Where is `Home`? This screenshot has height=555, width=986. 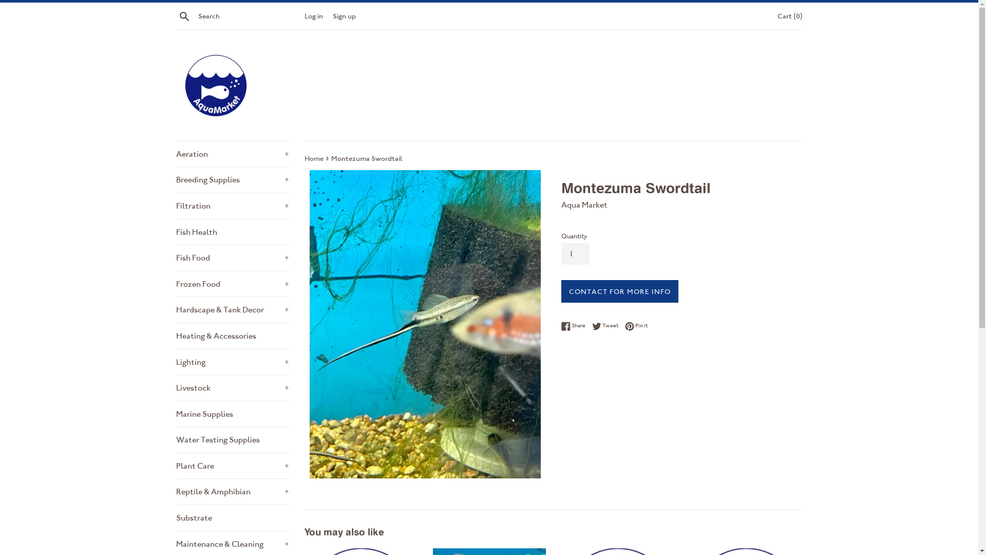 Home is located at coordinates (314, 158).